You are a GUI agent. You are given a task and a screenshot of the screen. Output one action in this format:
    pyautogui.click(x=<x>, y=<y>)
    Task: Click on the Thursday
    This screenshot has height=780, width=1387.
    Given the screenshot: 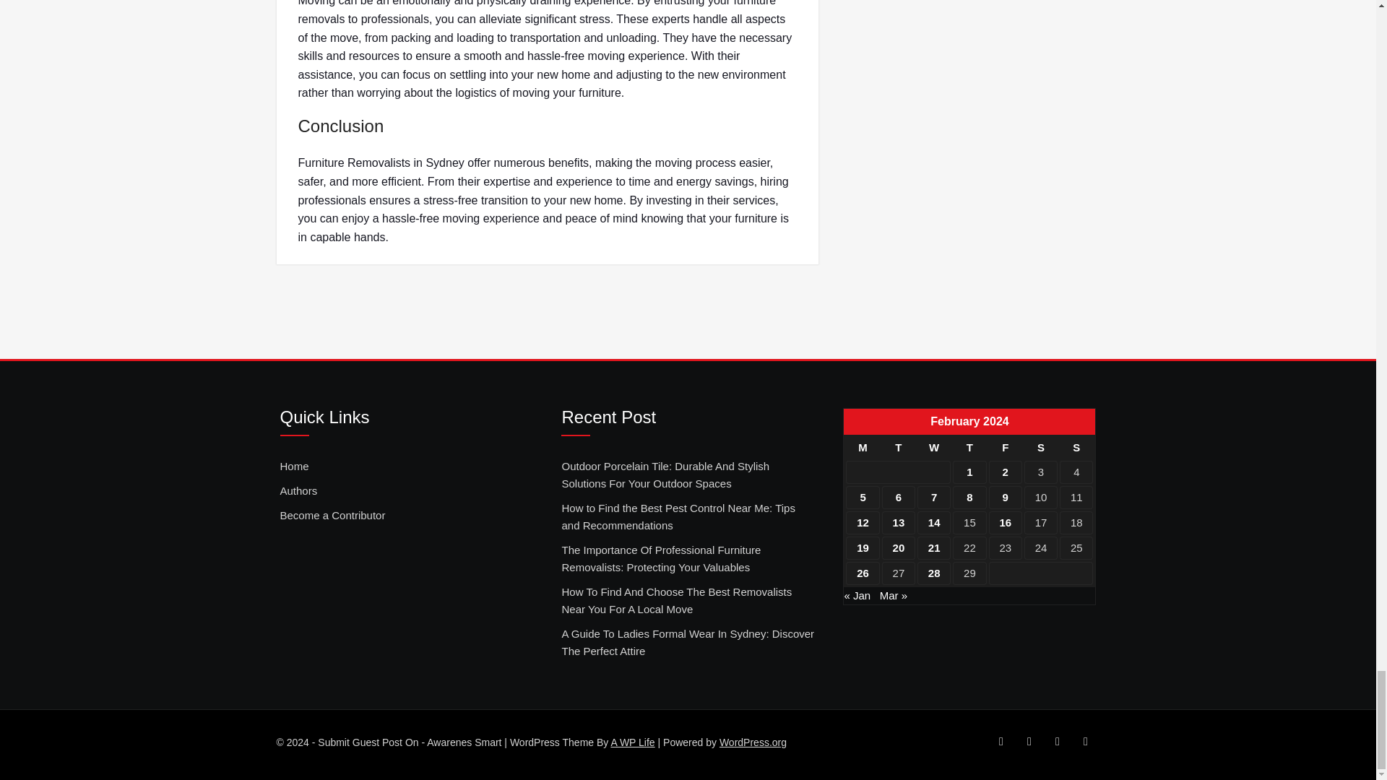 What is the action you would take?
    pyautogui.click(x=969, y=448)
    